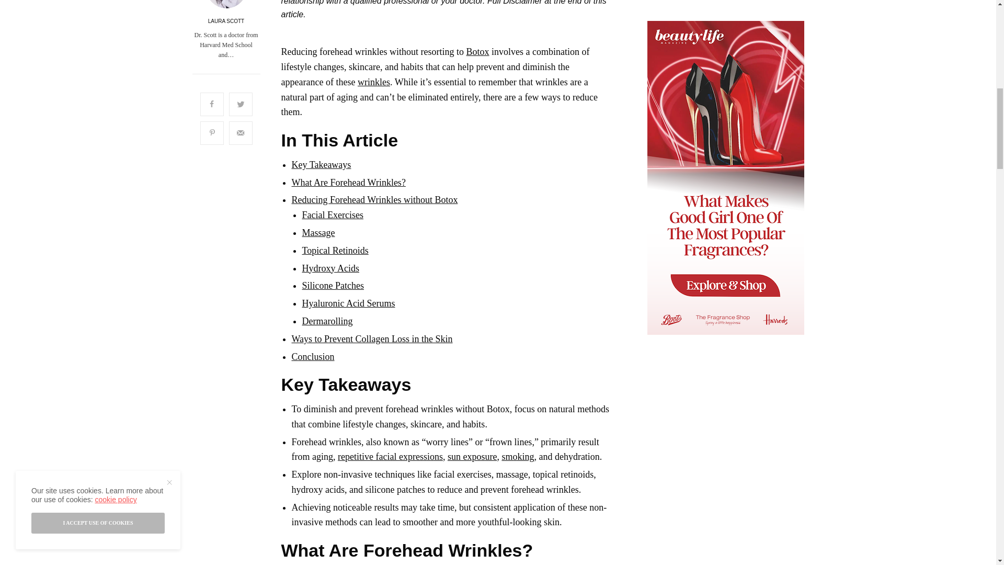  Describe the element at coordinates (390, 456) in the screenshot. I see `repetitive facial expressions` at that location.